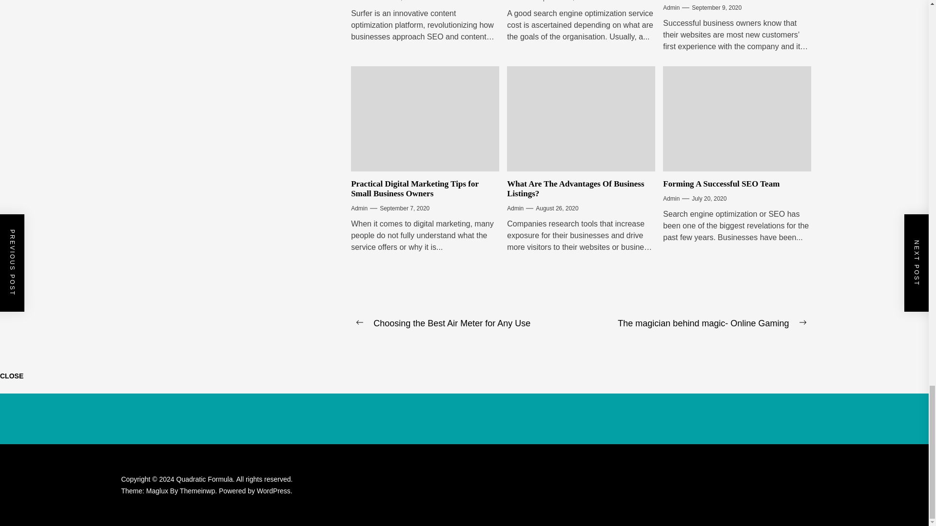 This screenshot has height=526, width=936. Describe the element at coordinates (274, 491) in the screenshot. I see `WordPress` at that location.